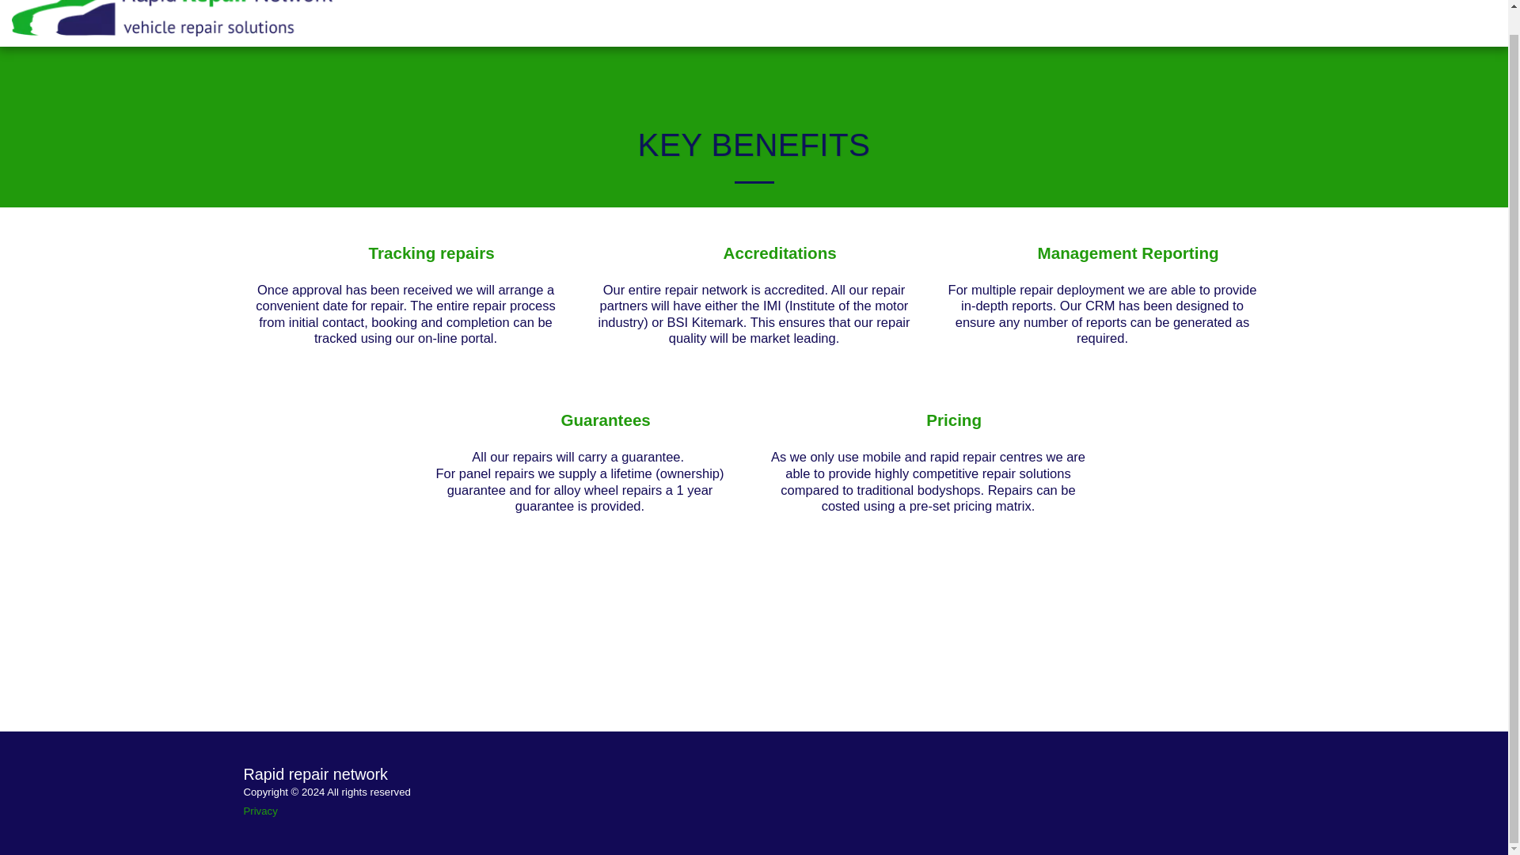 The image size is (1520, 855). I want to click on Tracking repairs, so click(432, 253).